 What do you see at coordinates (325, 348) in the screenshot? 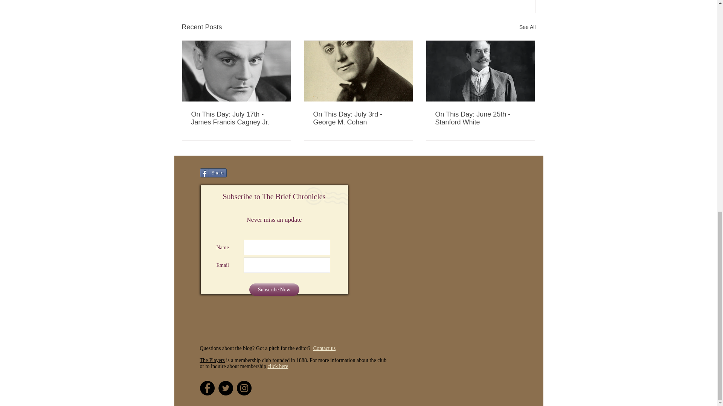
I see `Contact us` at bounding box center [325, 348].